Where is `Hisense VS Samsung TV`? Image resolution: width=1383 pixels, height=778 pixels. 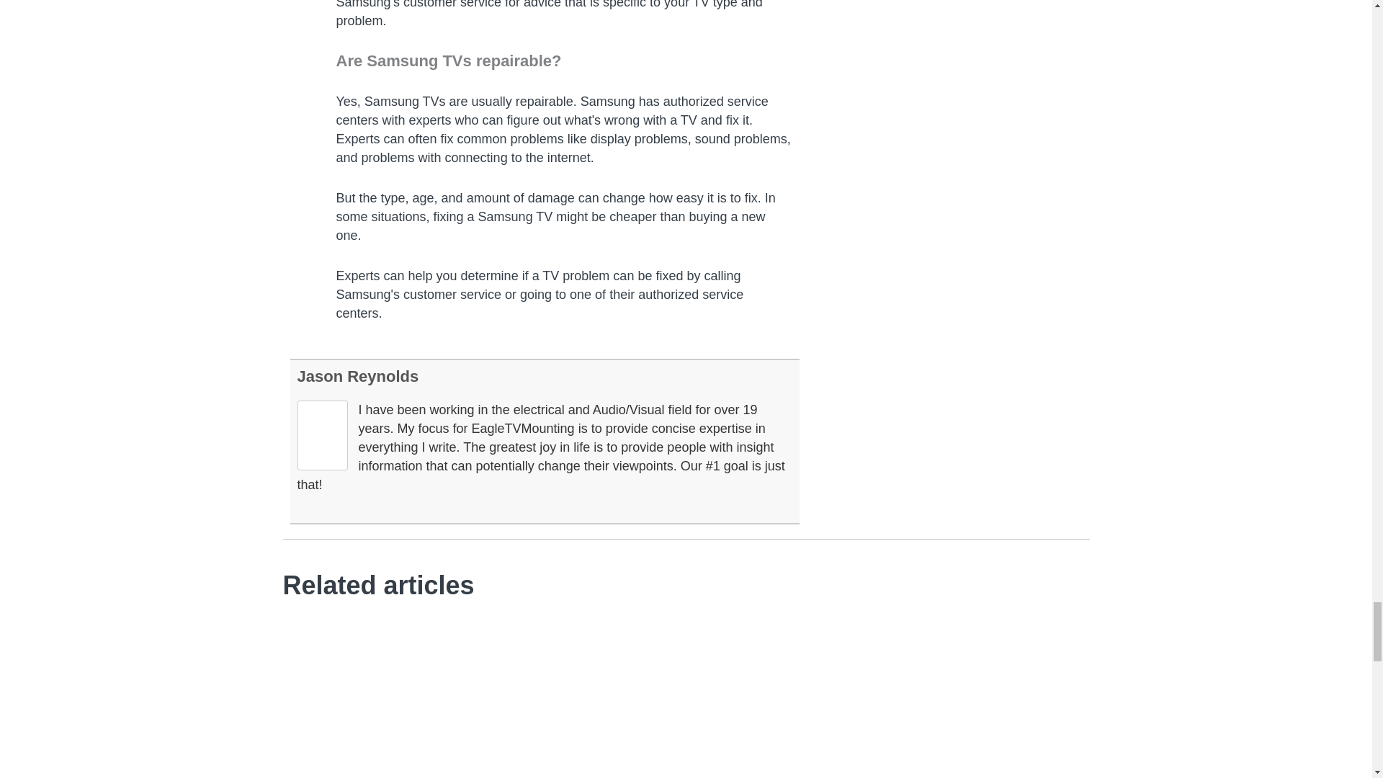
Hisense VS Samsung TV is located at coordinates (401, 697).